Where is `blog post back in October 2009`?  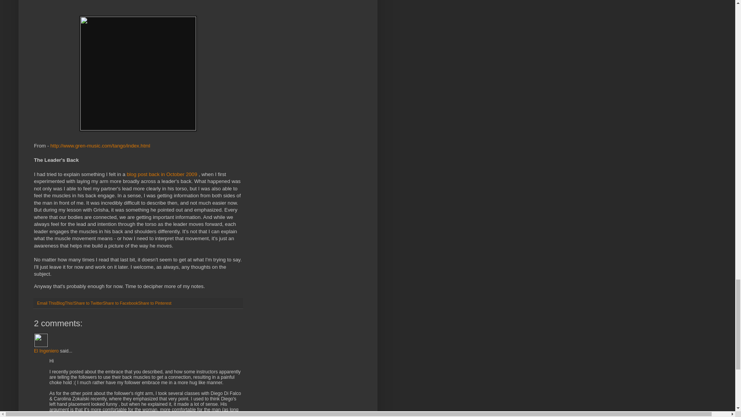
blog post back in October 2009 is located at coordinates (162, 174).